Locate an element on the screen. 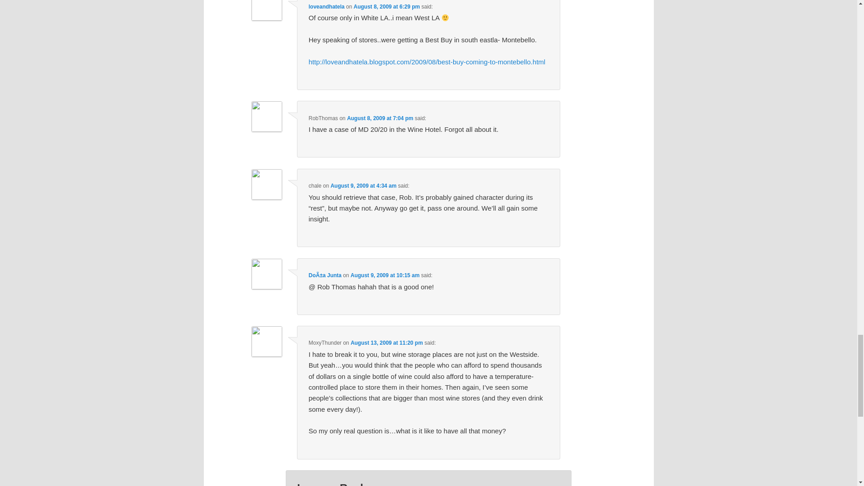  August 9, 2009 at 10:15 am is located at coordinates (385, 275).